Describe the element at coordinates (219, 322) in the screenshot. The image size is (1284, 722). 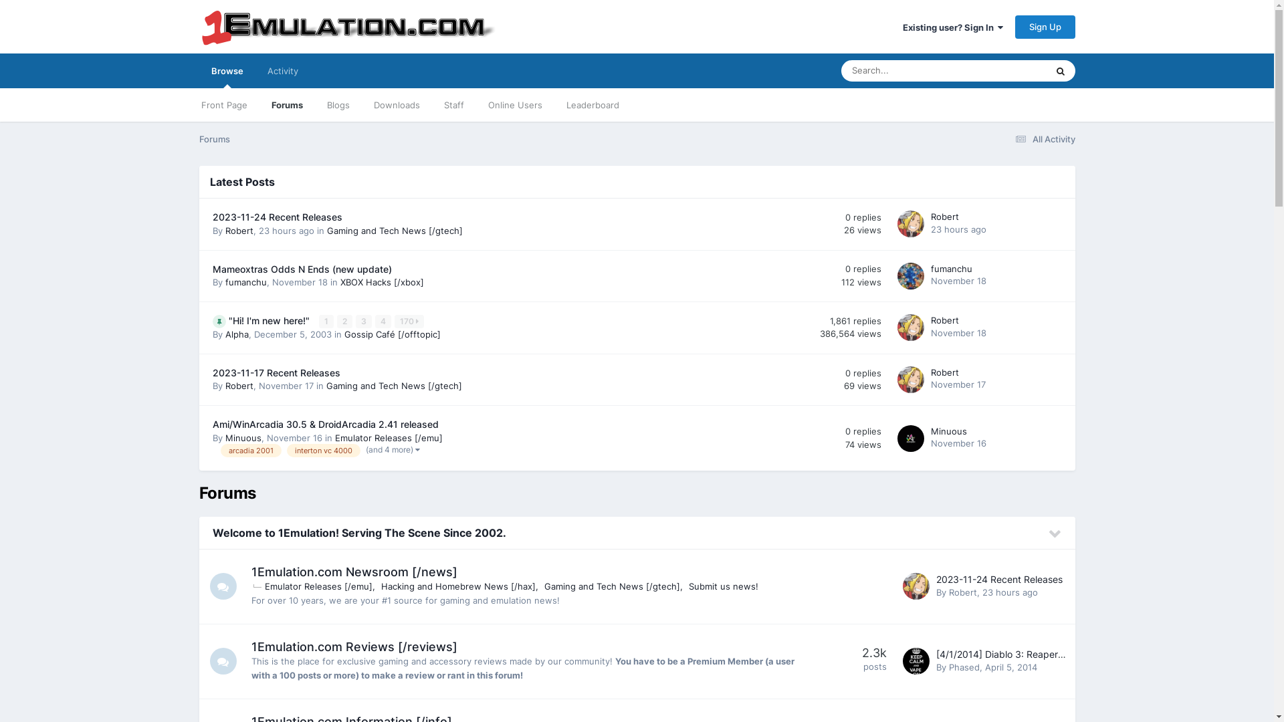
I see `Pinned` at that location.